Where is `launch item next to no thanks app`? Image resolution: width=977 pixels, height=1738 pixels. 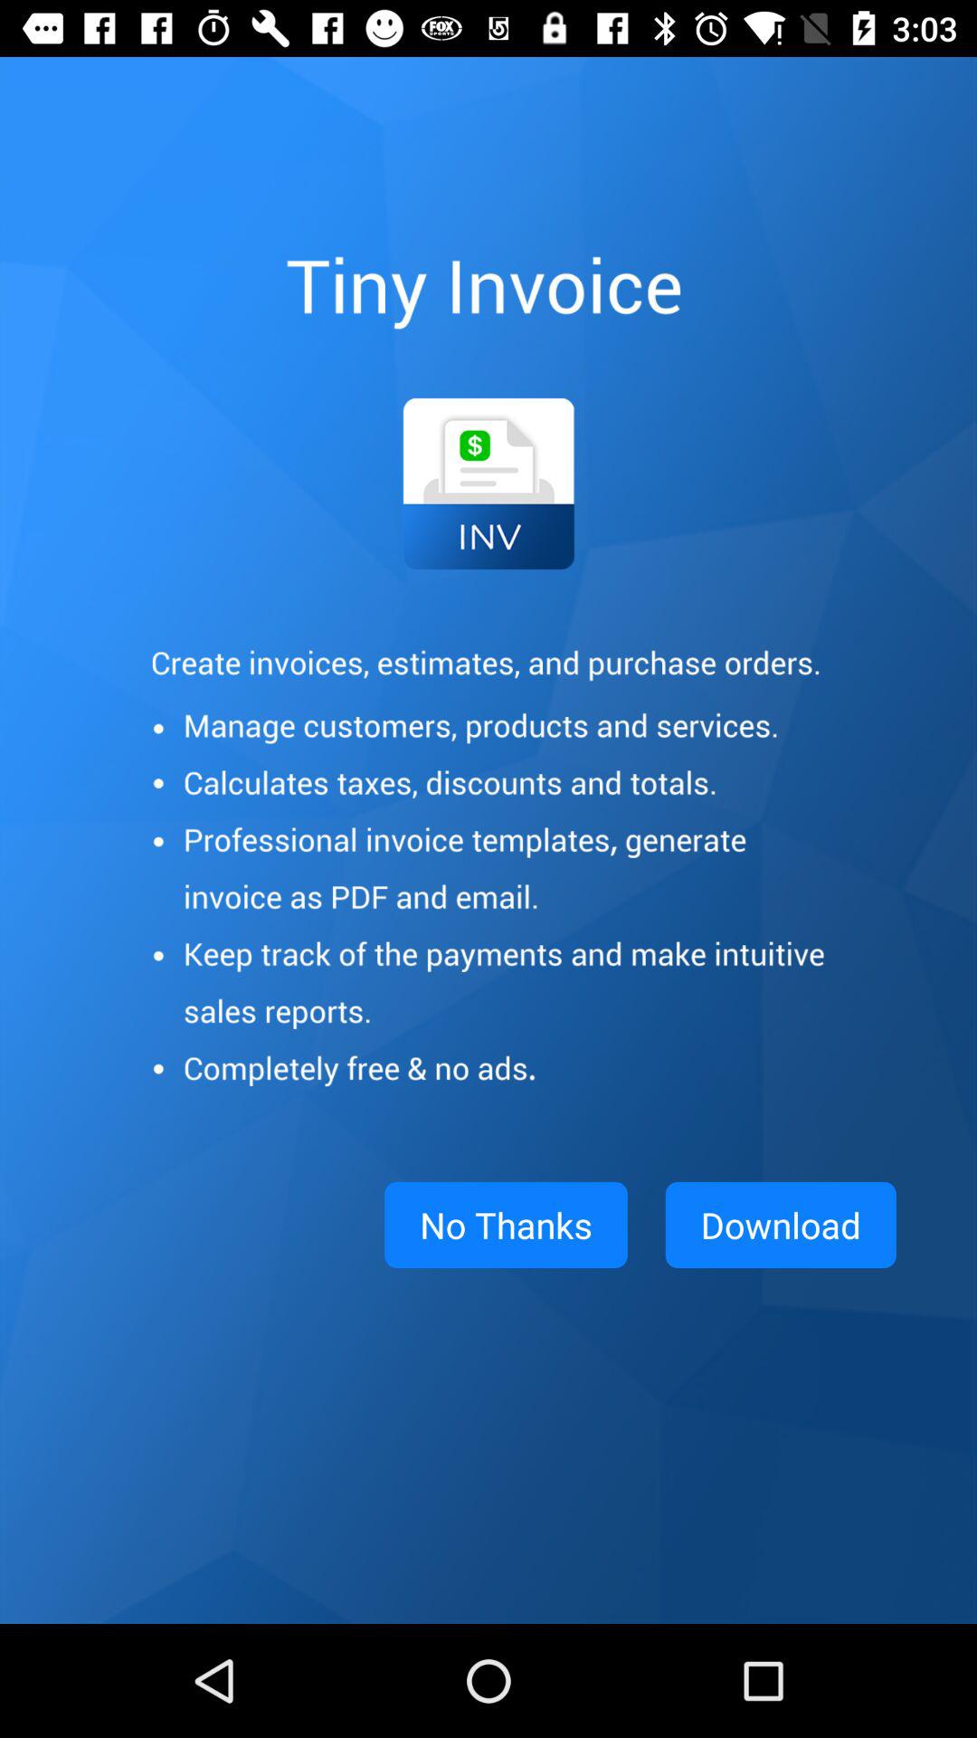 launch item next to no thanks app is located at coordinates (780, 1225).